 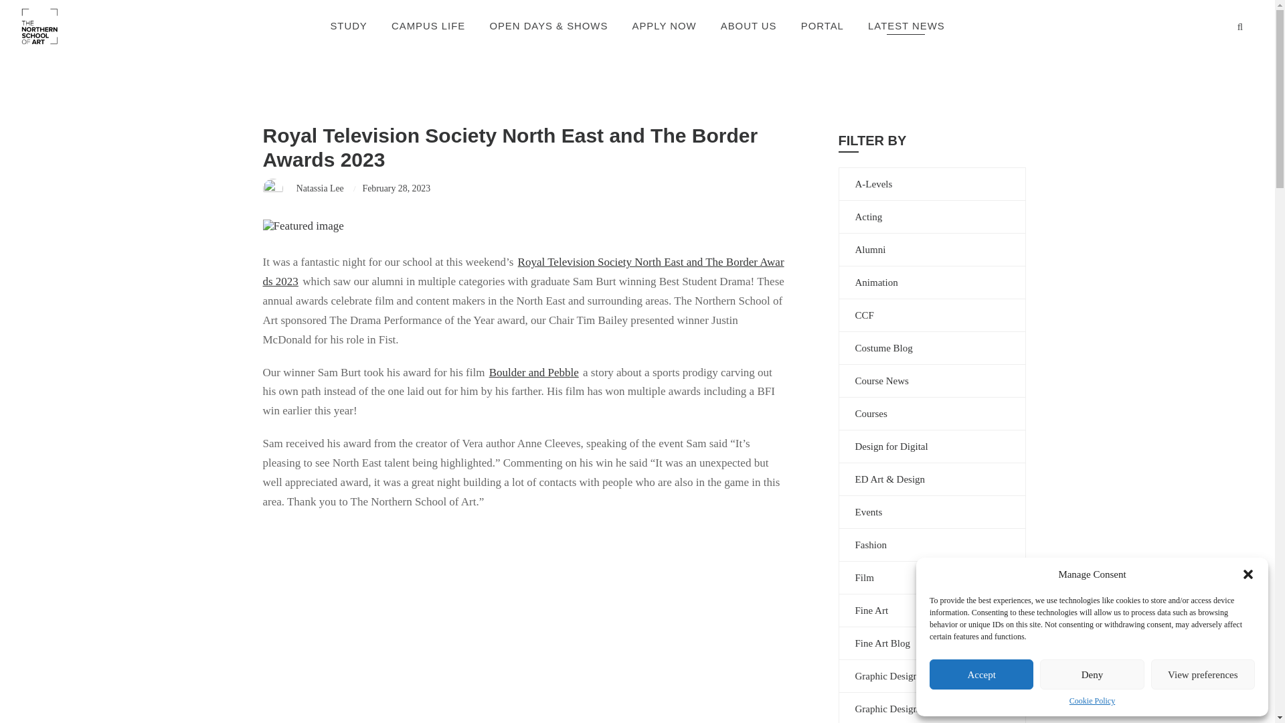 What do you see at coordinates (1203, 674) in the screenshot?
I see `View preferences` at bounding box center [1203, 674].